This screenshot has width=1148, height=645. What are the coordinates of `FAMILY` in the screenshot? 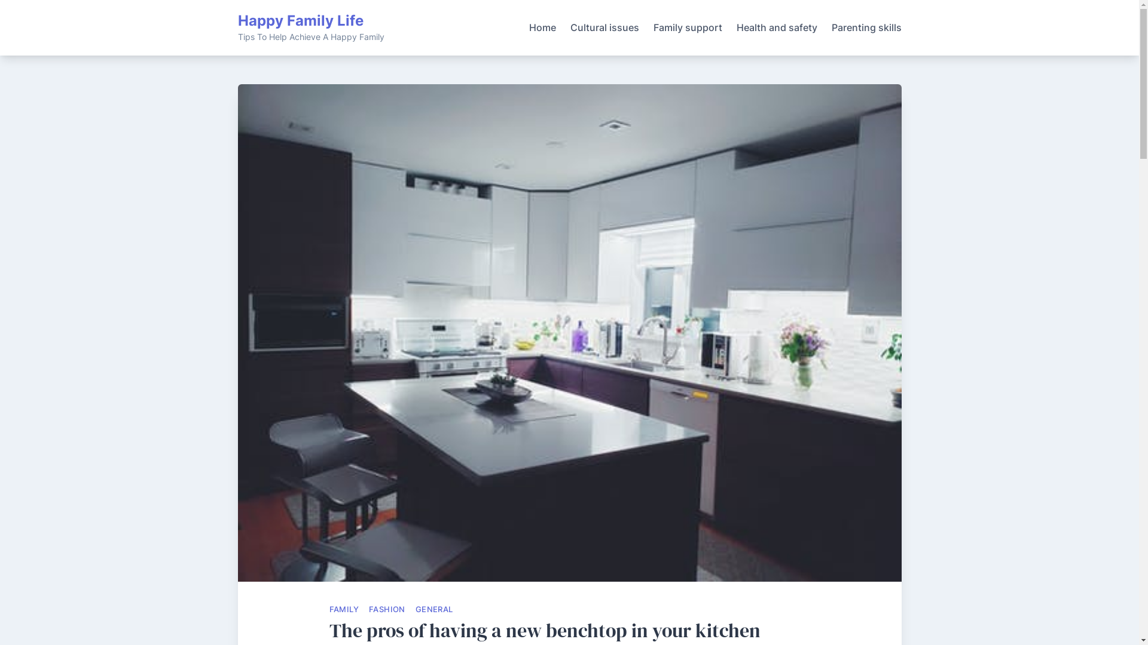 It's located at (343, 609).